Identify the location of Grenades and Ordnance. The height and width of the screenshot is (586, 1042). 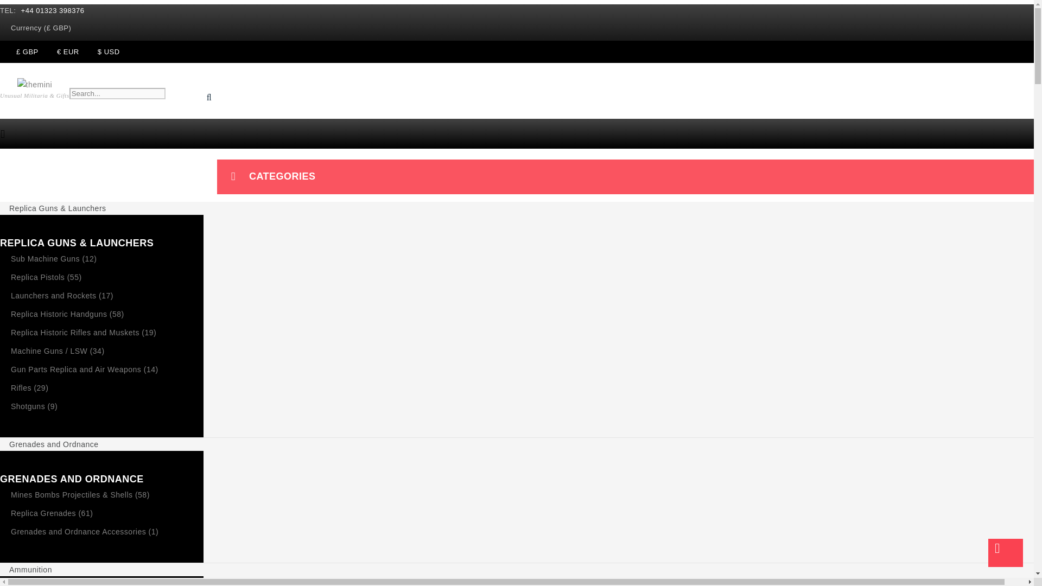
(54, 444).